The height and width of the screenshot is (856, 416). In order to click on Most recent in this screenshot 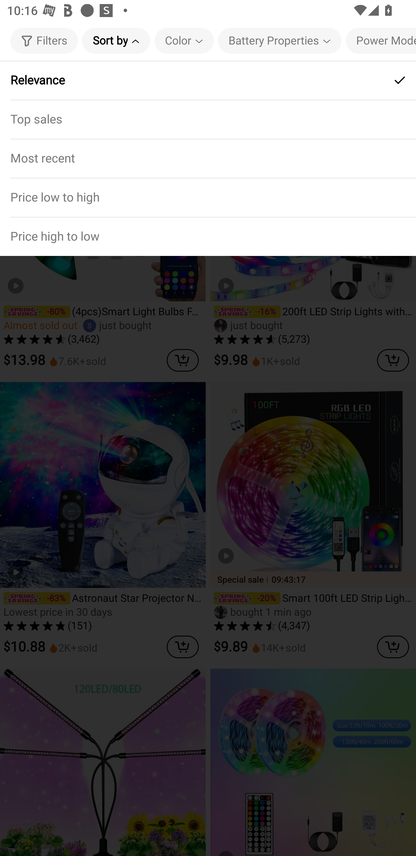, I will do `click(208, 158)`.